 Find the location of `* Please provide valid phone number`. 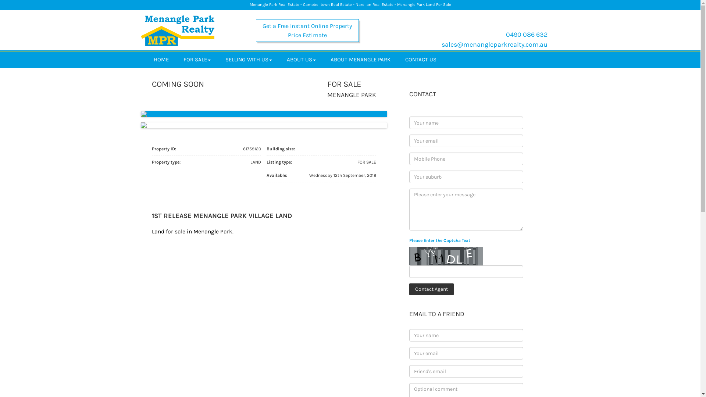

* Please provide valid phone number is located at coordinates (466, 159).